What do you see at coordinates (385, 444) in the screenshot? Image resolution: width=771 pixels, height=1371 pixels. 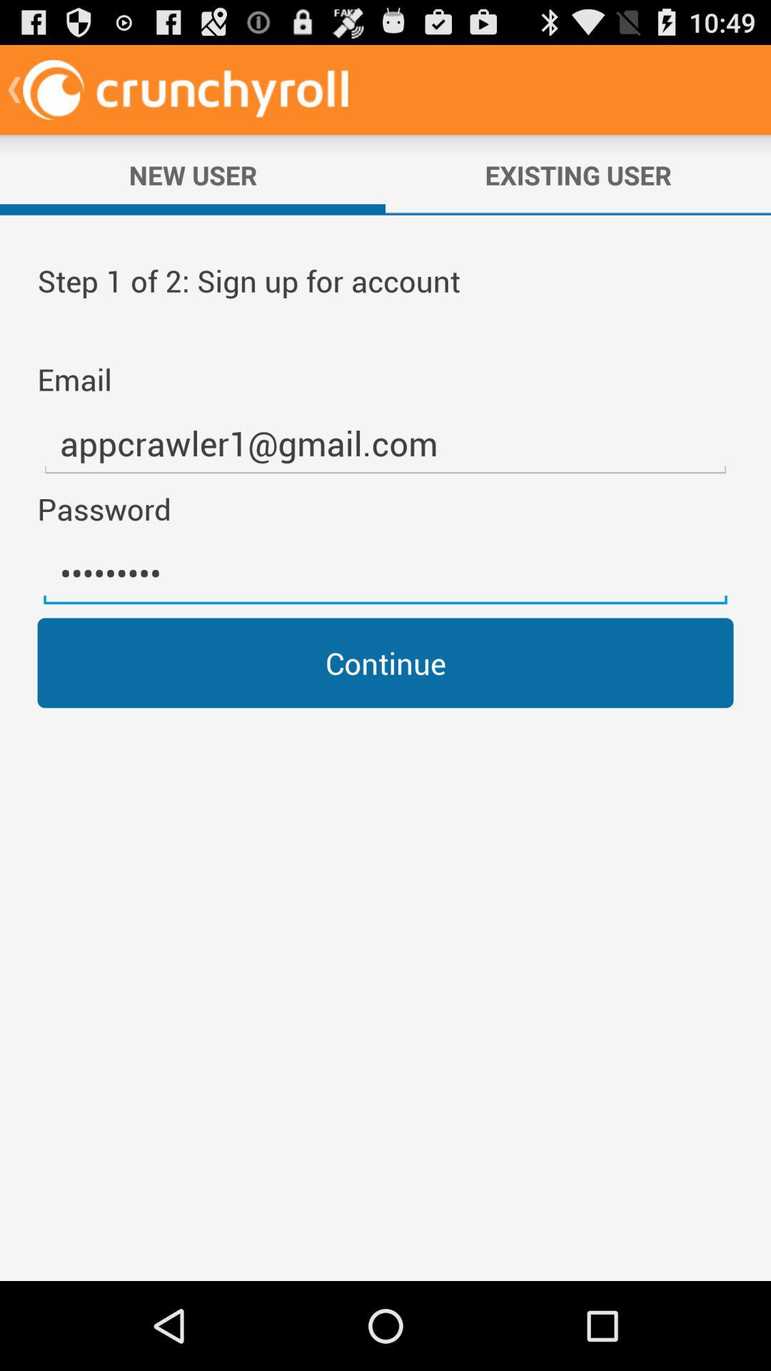 I see `press item below email item` at bounding box center [385, 444].